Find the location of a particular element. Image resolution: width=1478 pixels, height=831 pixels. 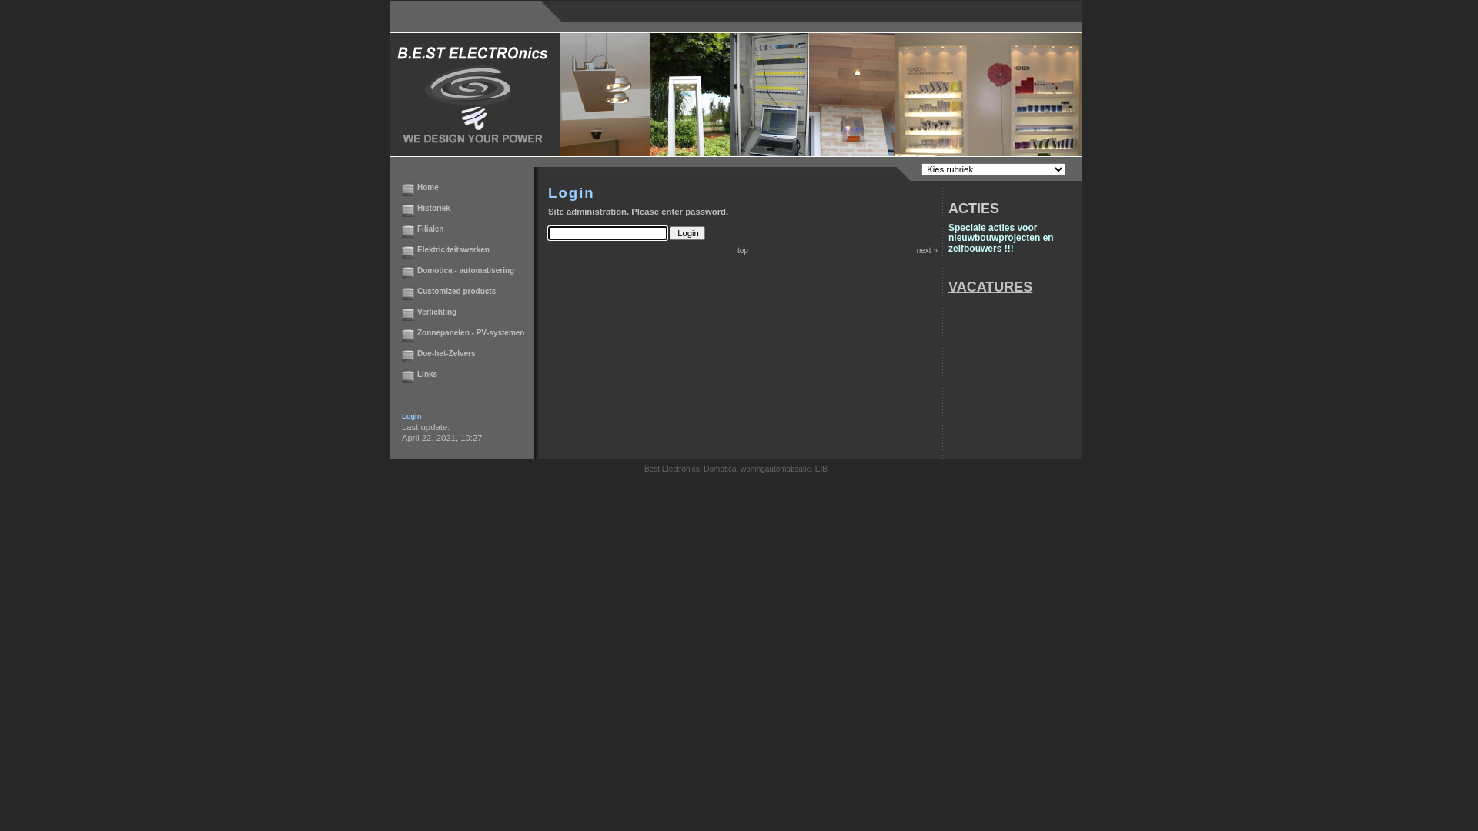

Domotica - automatisering is located at coordinates (466, 271).